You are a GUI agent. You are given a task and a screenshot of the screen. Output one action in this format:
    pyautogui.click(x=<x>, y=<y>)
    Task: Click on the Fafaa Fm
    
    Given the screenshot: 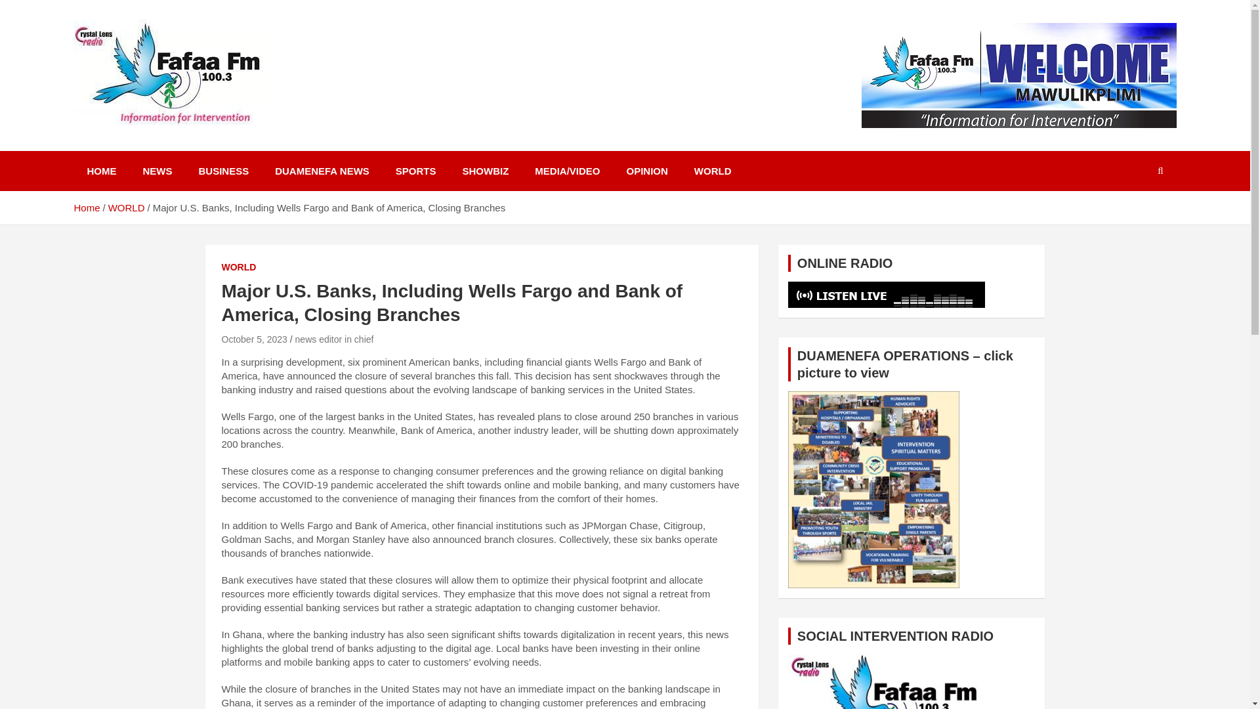 What is the action you would take?
    pyautogui.click(x=131, y=148)
    